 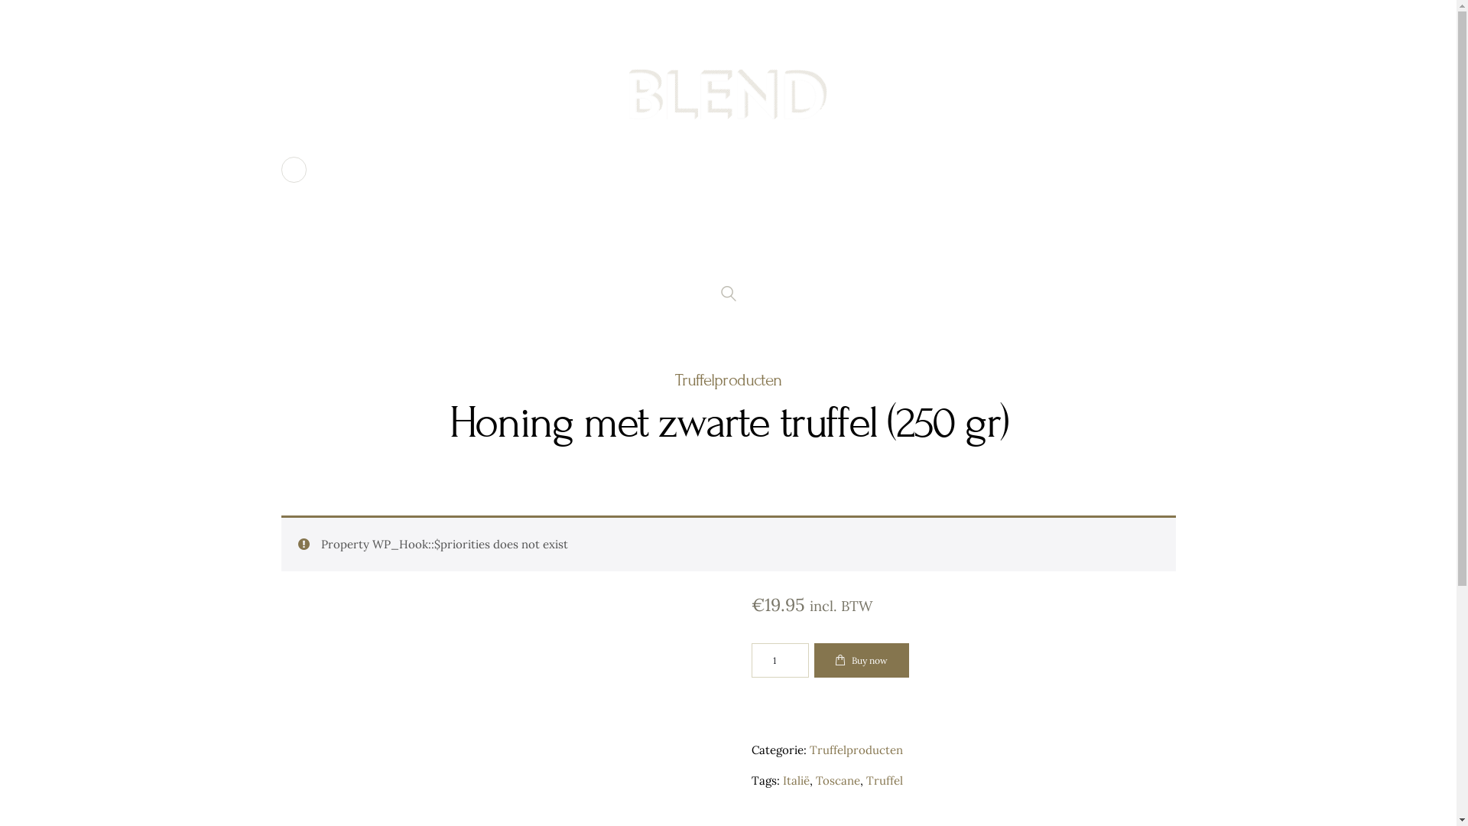 What do you see at coordinates (492, 251) in the screenshot?
I see `OVER ONS` at bounding box center [492, 251].